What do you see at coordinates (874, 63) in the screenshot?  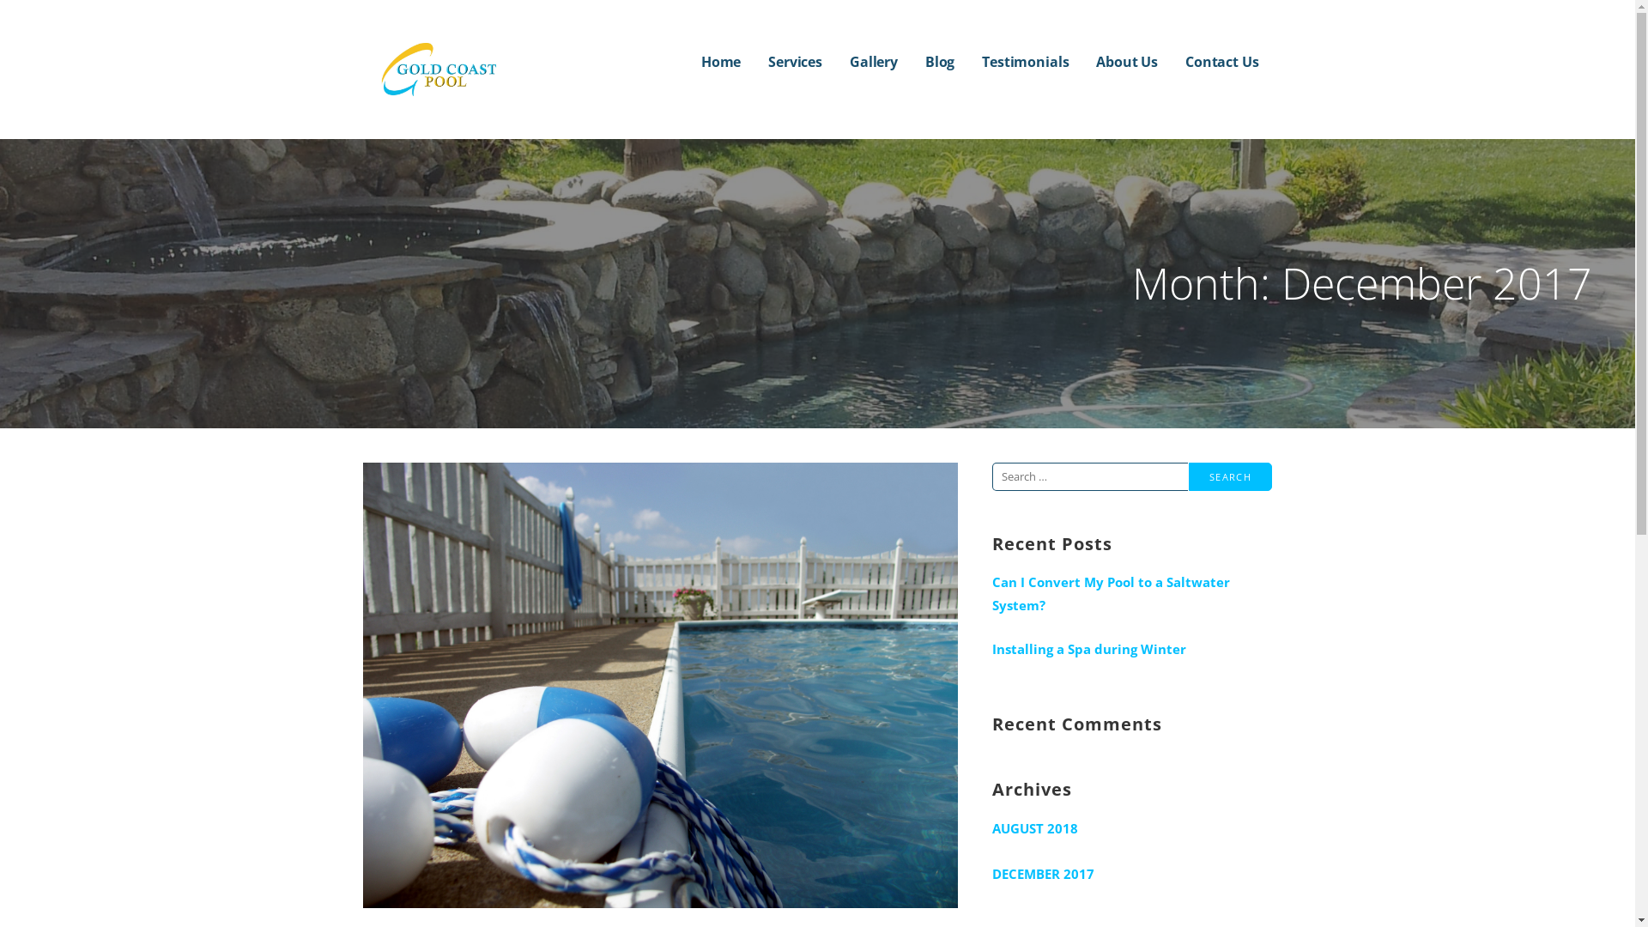 I see `Gallery` at bounding box center [874, 63].